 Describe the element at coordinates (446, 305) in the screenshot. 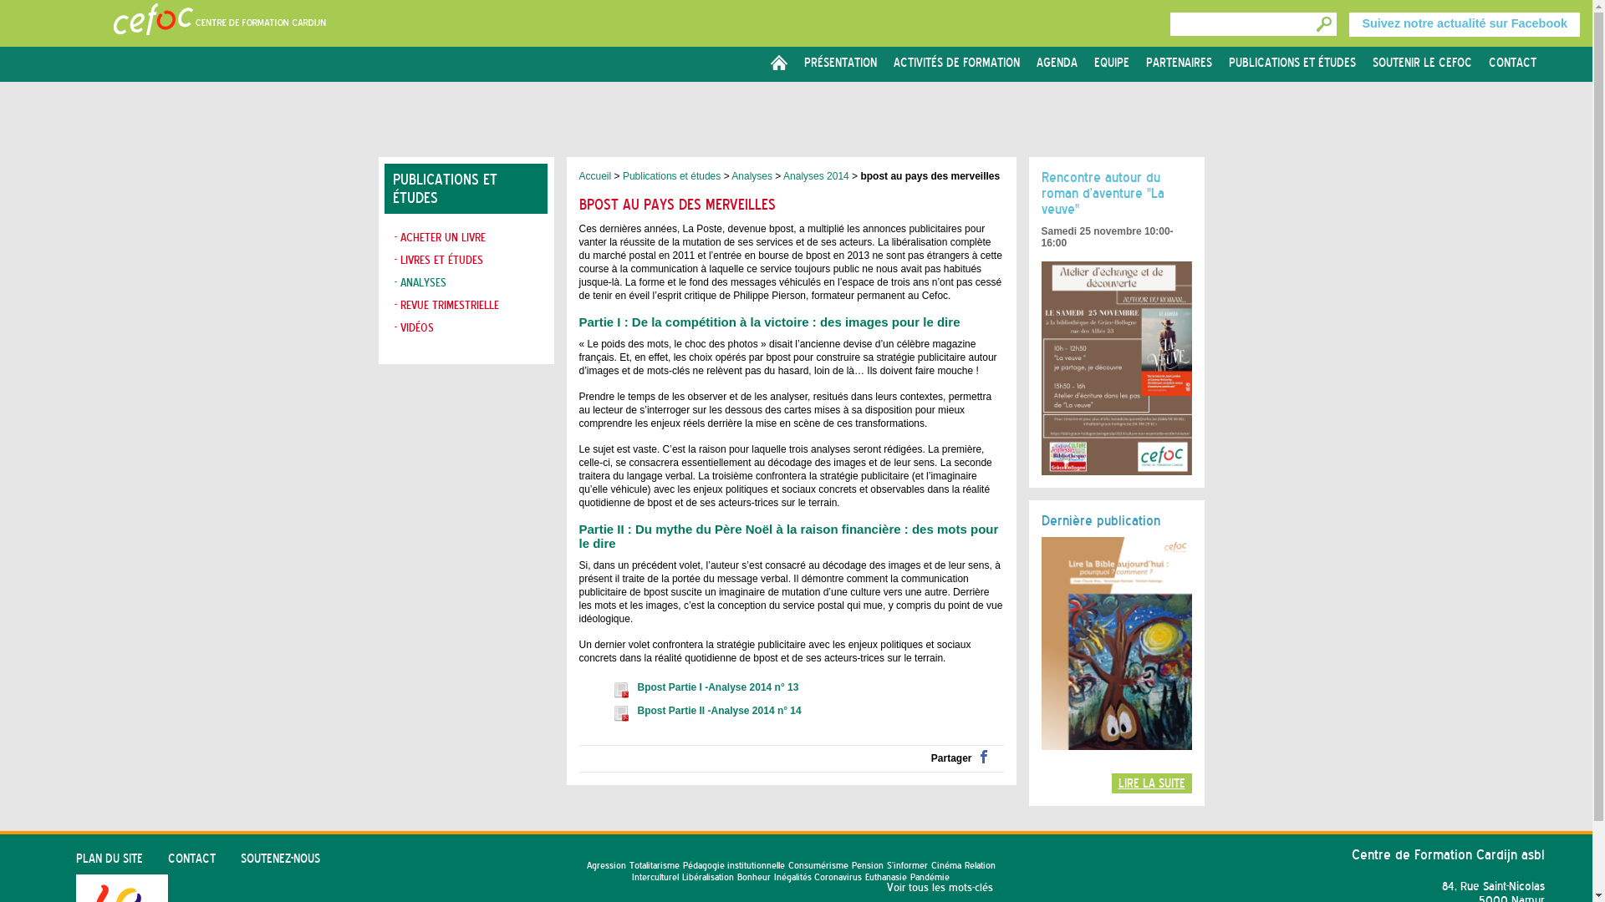

I see `- Revue trimestrielle` at that location.